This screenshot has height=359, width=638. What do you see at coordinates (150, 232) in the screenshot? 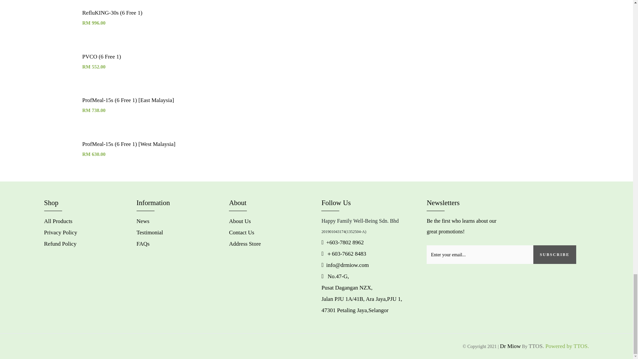
I see `Testimonial` at bounding box center [150, 232].